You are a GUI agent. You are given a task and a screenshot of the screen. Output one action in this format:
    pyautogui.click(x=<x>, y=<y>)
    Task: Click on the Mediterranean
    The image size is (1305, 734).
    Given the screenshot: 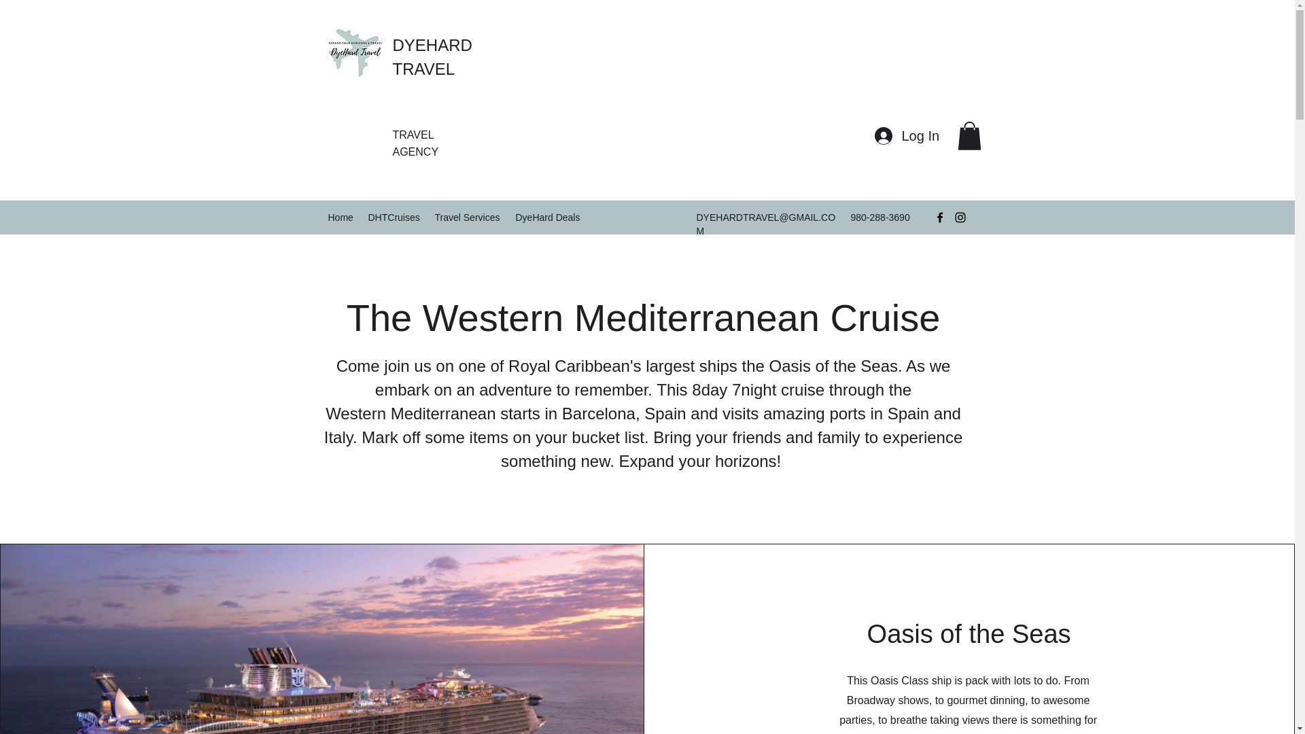 What is the action you would take?
    pyautogui.click(x=696, y=317)
    